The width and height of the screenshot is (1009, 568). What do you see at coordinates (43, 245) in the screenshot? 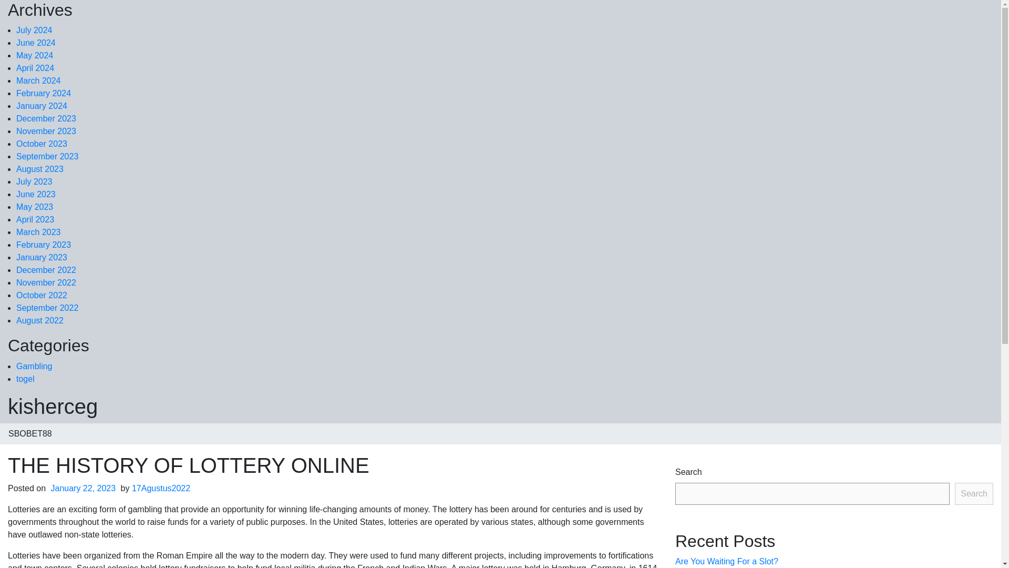
I see `February 2023` at bounding box center [43, 245].